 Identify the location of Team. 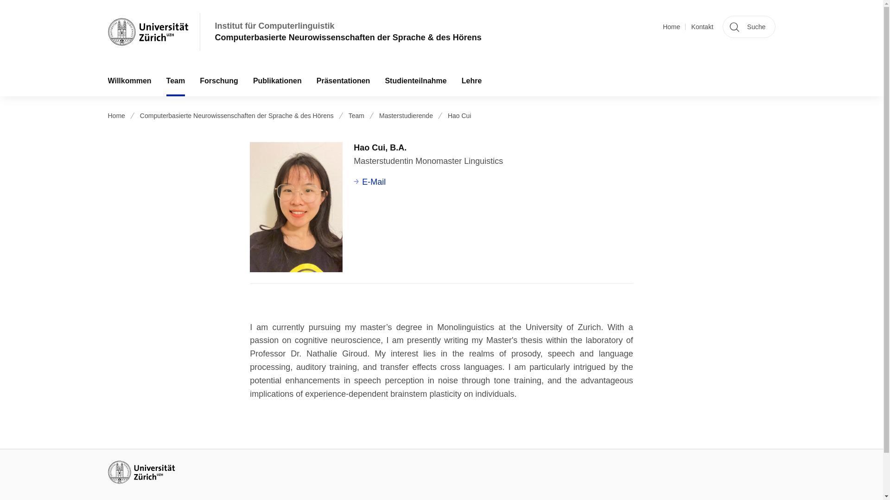
(176, 81).